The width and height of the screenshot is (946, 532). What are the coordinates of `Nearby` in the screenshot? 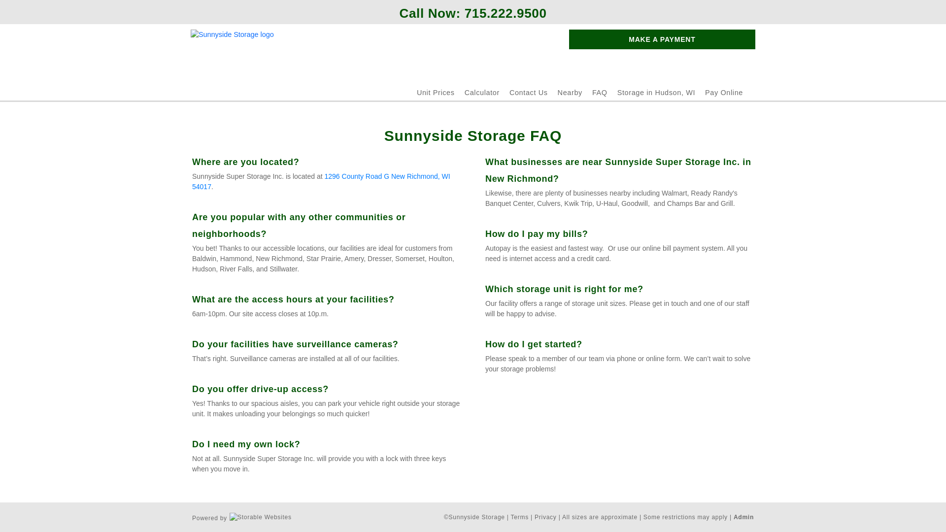 It's located at (570, 93).